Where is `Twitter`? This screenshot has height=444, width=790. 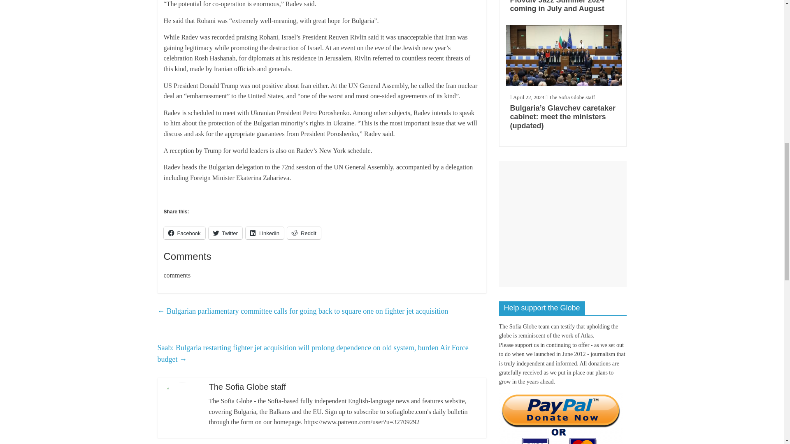
Twitter is located at coordinates (225, 233).